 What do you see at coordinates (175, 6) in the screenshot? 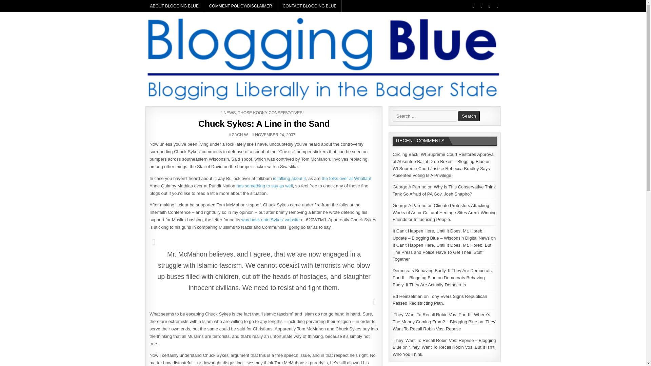
I see `ABOUT BLOGGING BLUE` at bounding box center [175, 6].